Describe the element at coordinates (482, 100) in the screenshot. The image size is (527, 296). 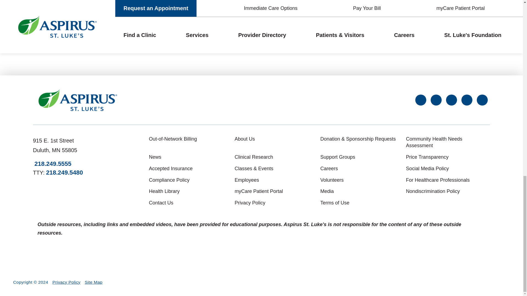
I see `YouTube` at that location.